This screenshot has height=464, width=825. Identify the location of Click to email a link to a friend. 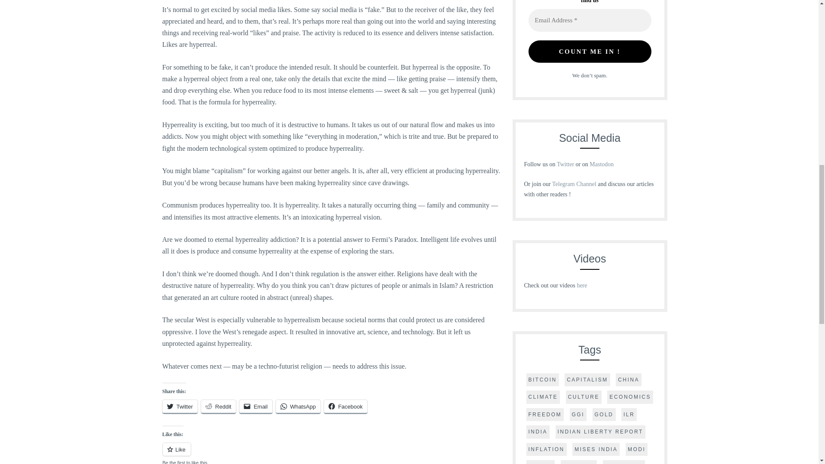
(255, 406).